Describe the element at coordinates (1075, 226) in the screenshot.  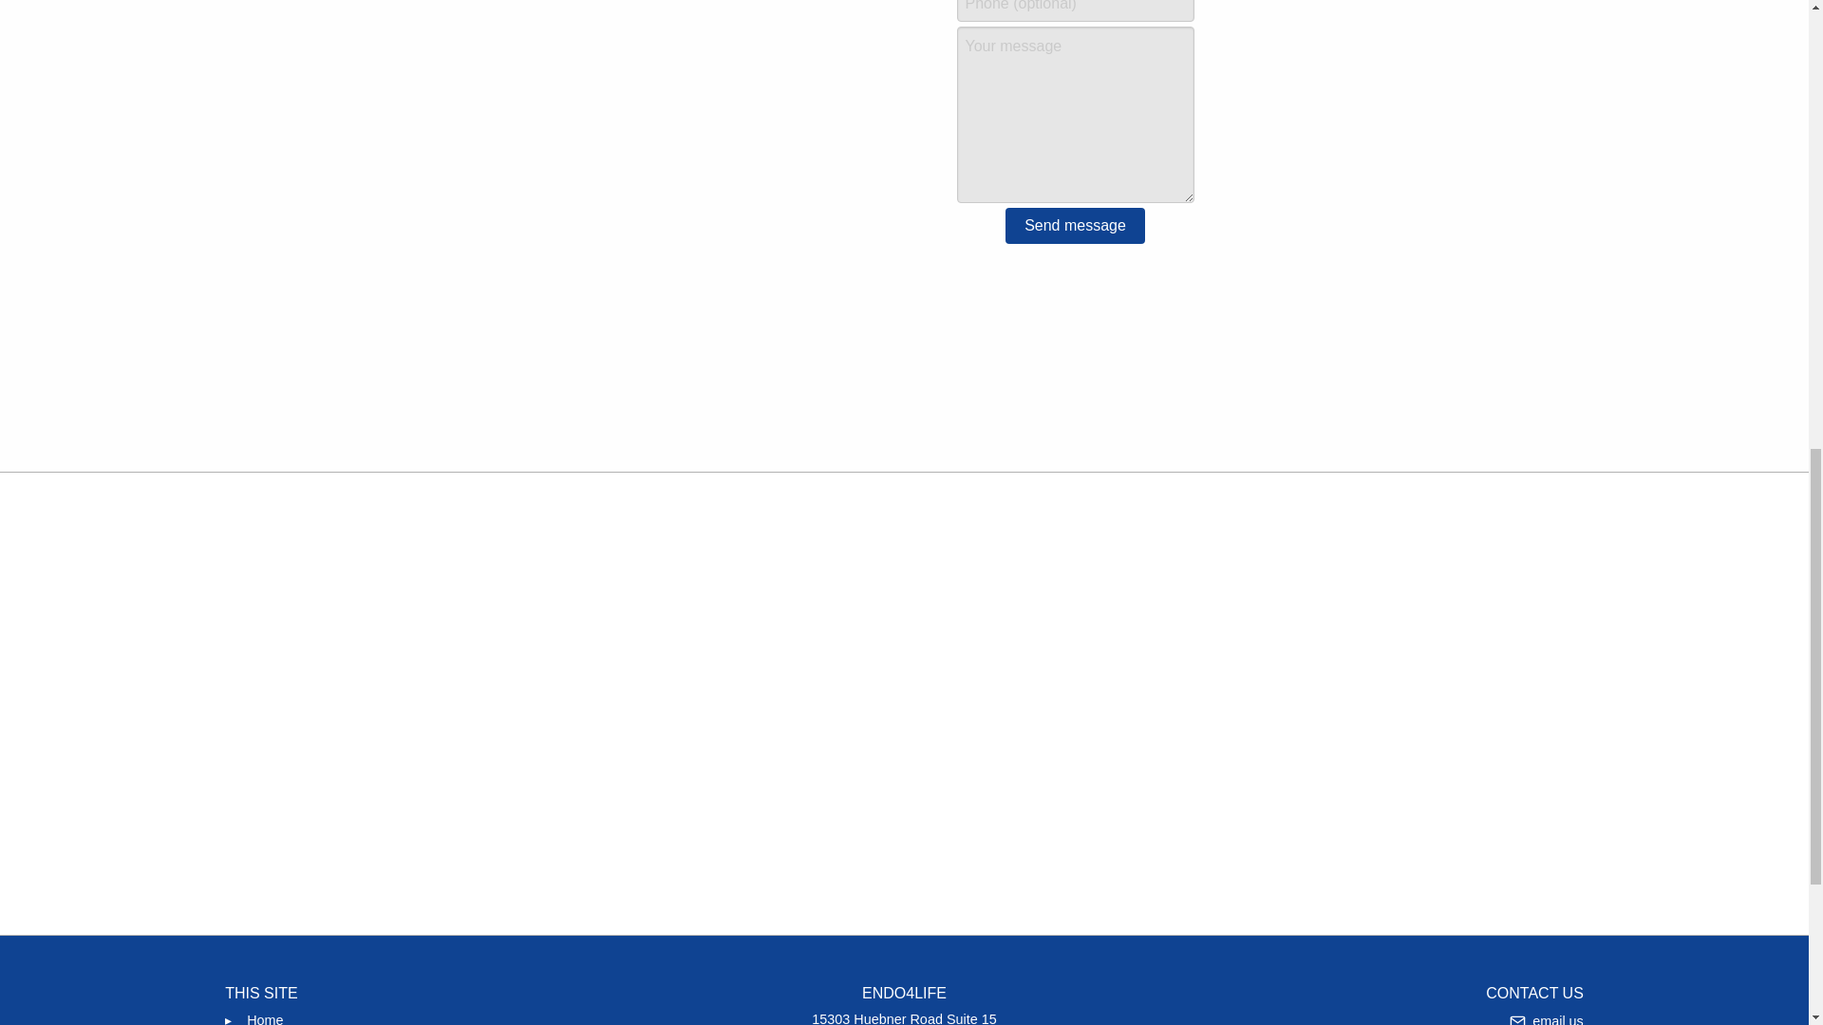
I see `Home` at that location.